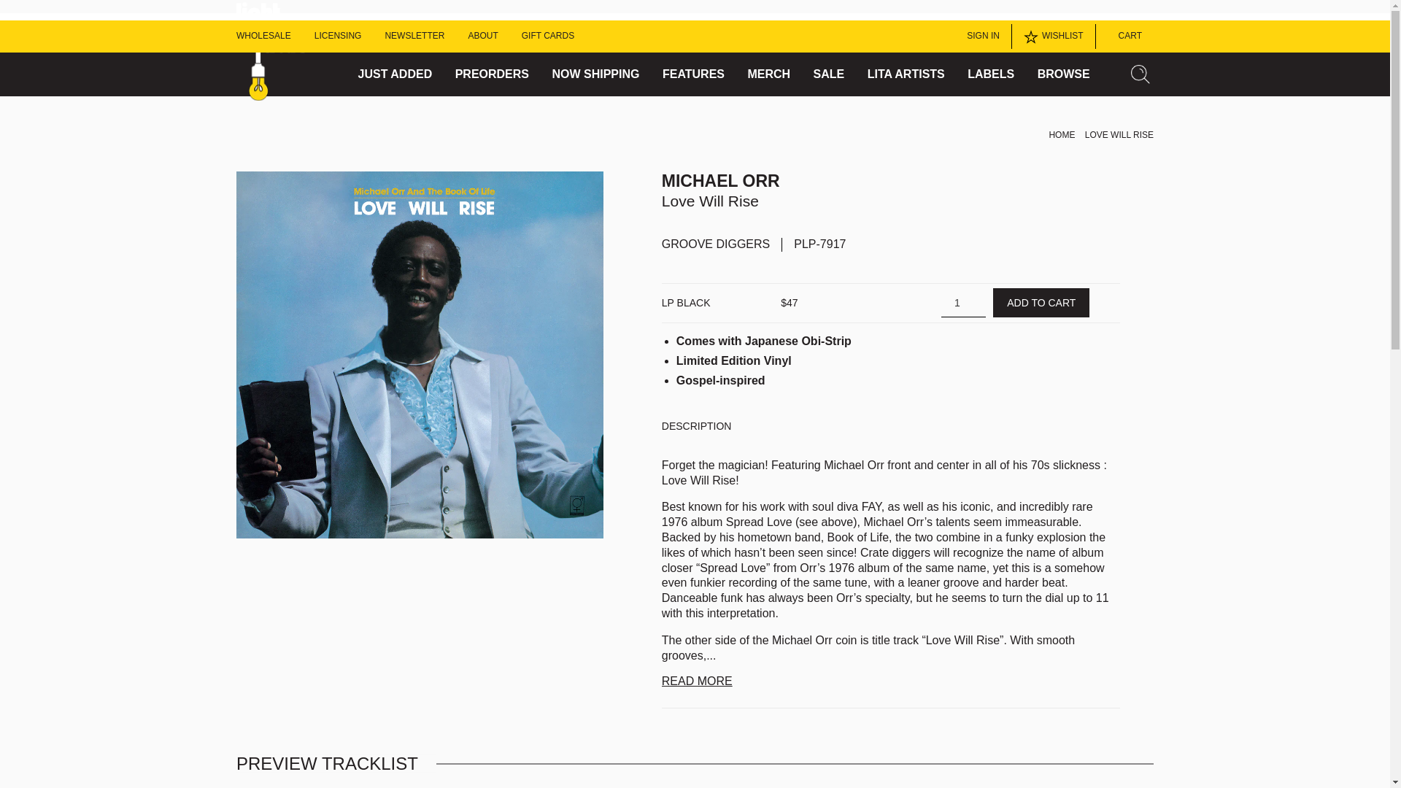  What do you see at coordinates (979, 36) in the screenshot?
I see `SIGN IN` at bounding box center [979, 36].